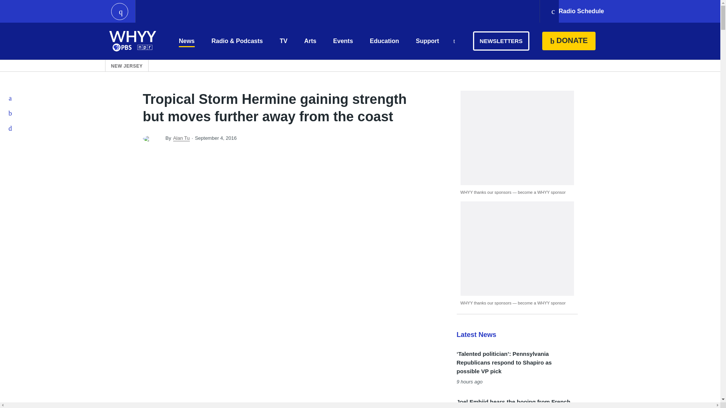 The height and width of the screenshot is (408, 726). What do you see at coordinates (454, 42) in the screenshot?
I see `Search` at bounding box center [454, 42].